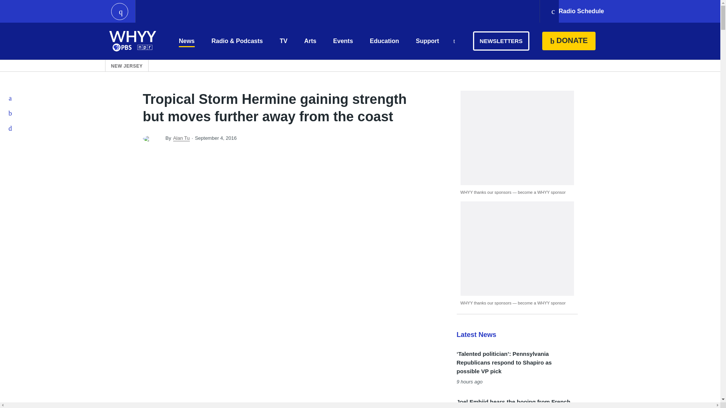 The height and width of the screenshot is (408, 726). What do you see at coordinates (454, 42) in the screenshot?
I see `Search` at bounding box center [454, 42].